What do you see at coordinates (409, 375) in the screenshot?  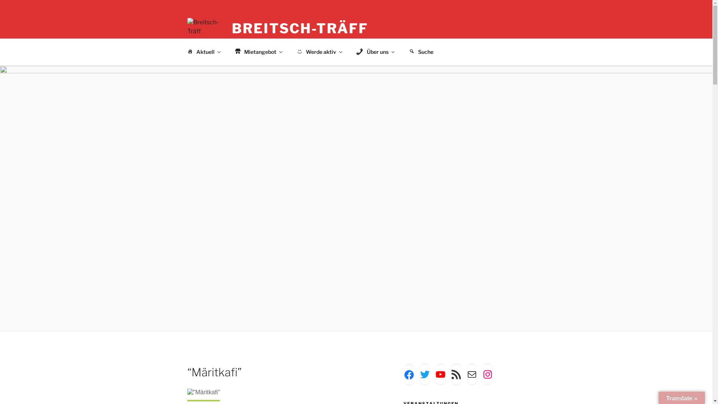 I see `Facebook` at bounding box center [409, 375].